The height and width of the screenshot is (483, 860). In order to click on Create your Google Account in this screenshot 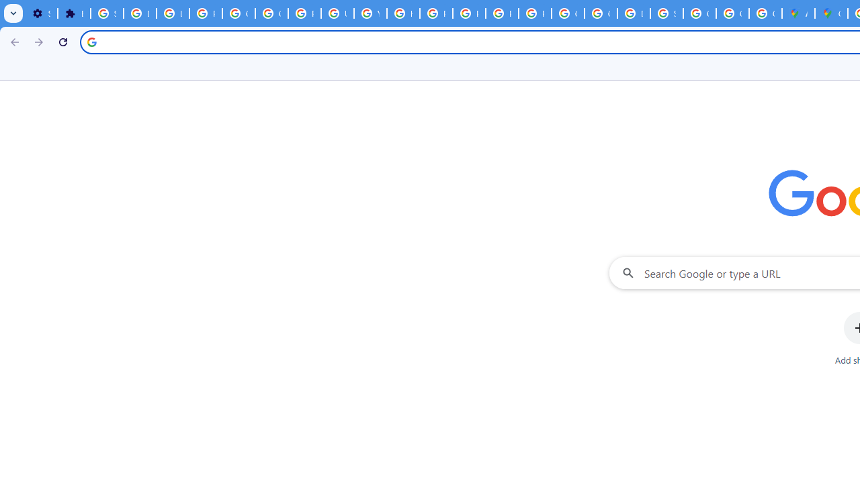, I will do `click(765, 13)`.